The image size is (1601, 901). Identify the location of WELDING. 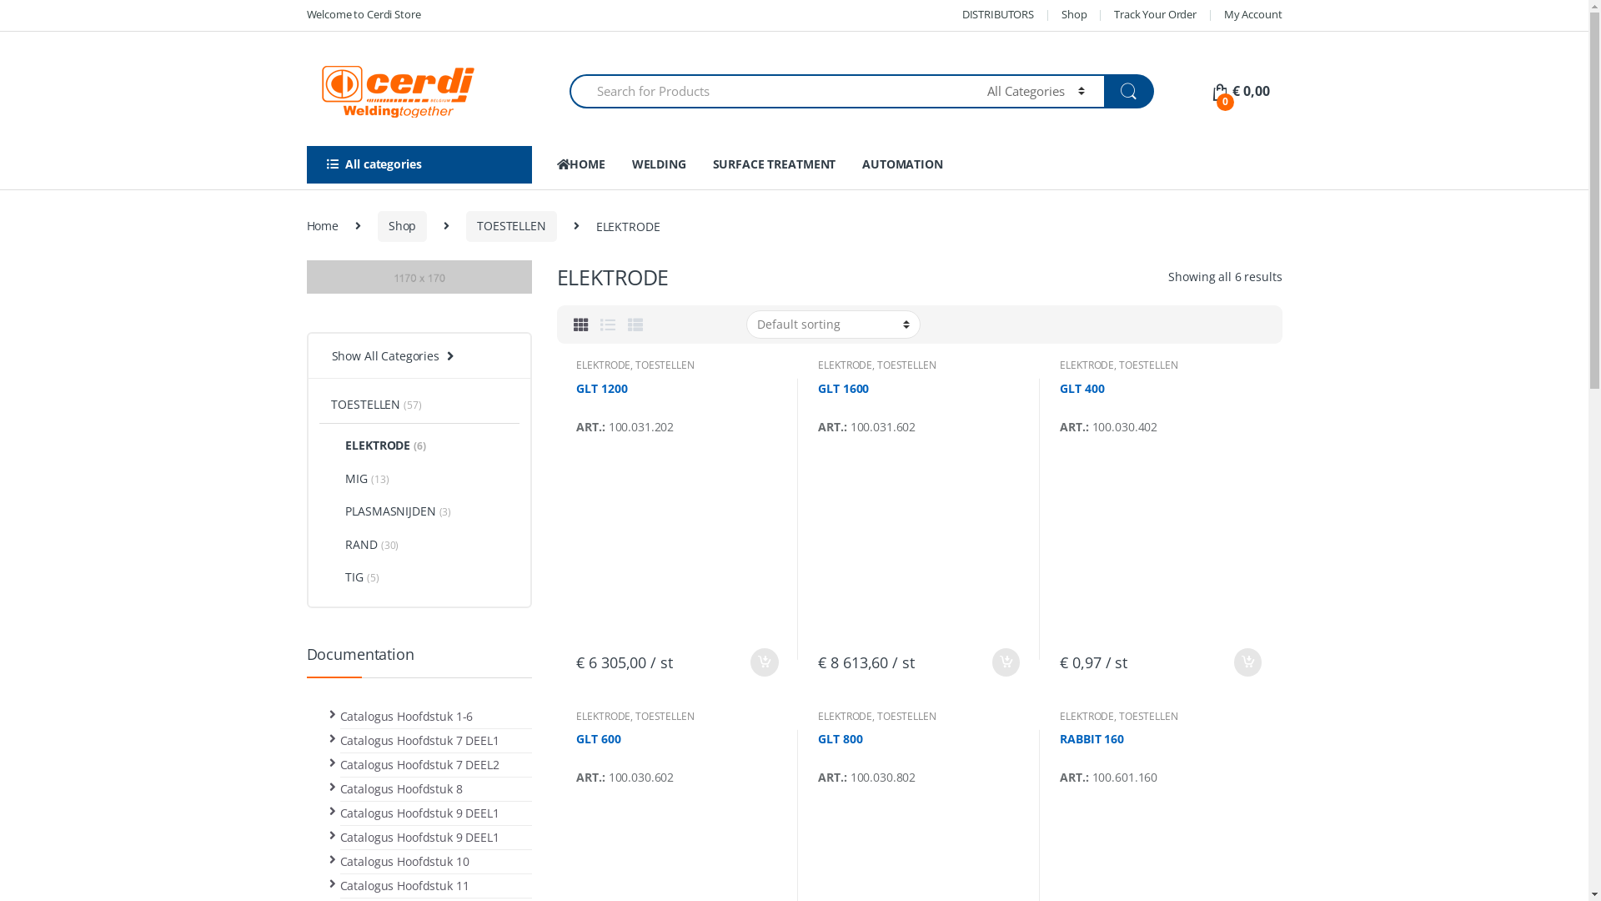
(659, 165).